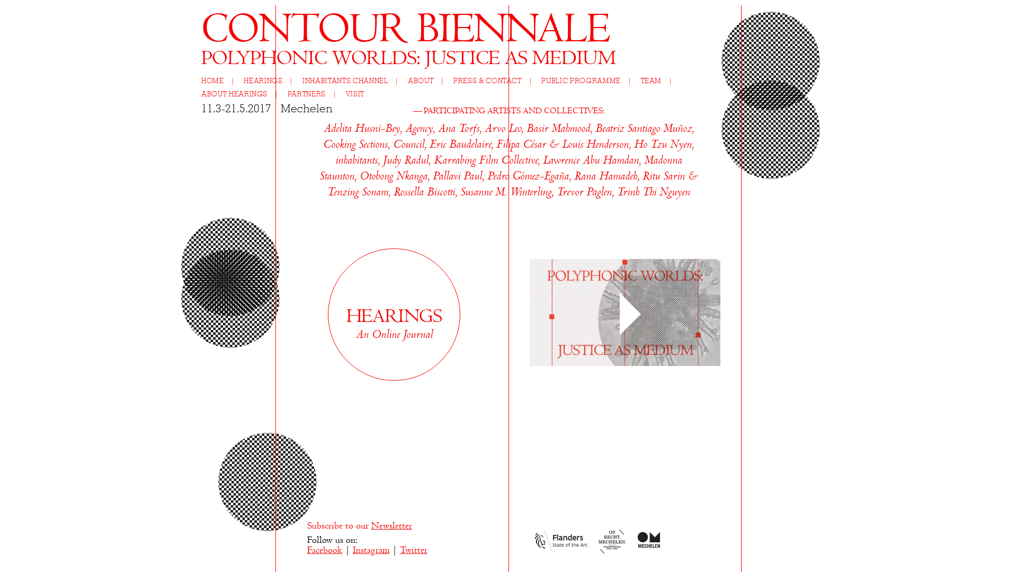 This screenshot has height=572, width=1017. What do you see at coordinates (354, 82) in the screenshot?
I see `INHABITANTS CHANNEL` at bounding box center [354, 82].